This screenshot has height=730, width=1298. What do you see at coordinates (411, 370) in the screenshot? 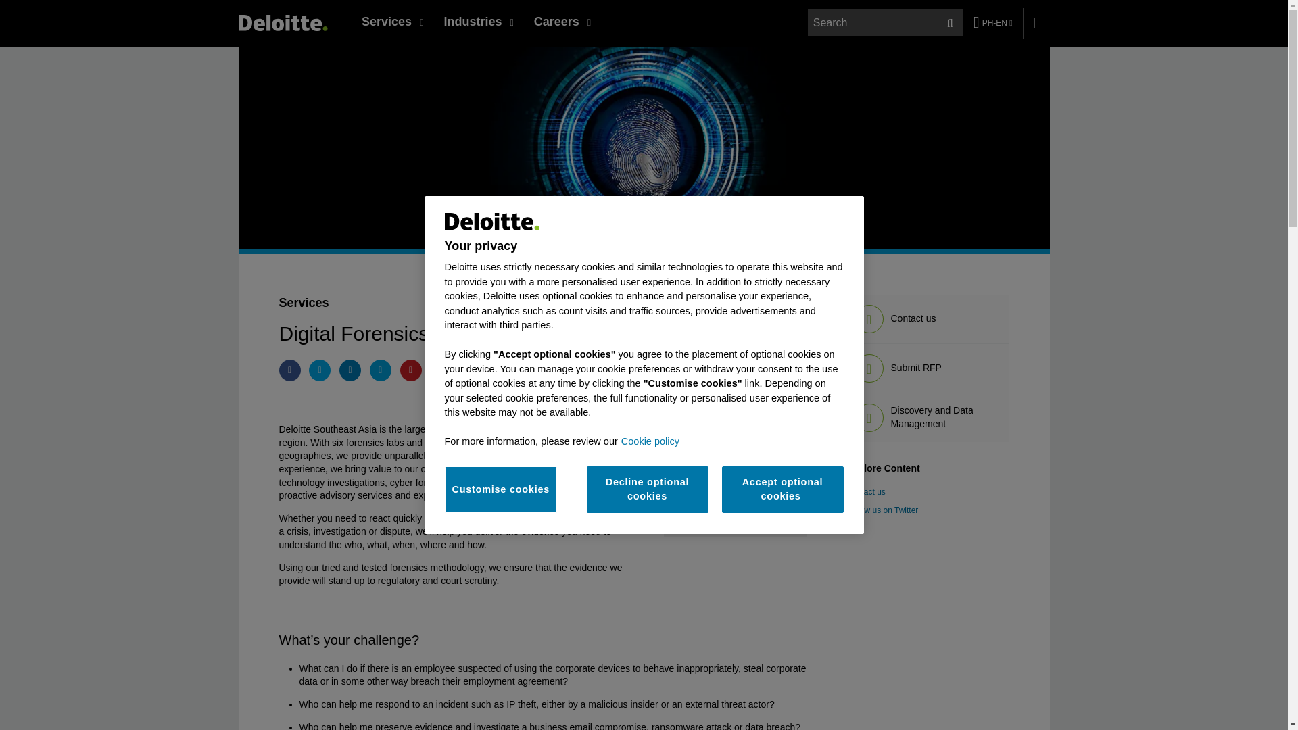
I see `Share via Pinterest` at bounding box center [411, 370].